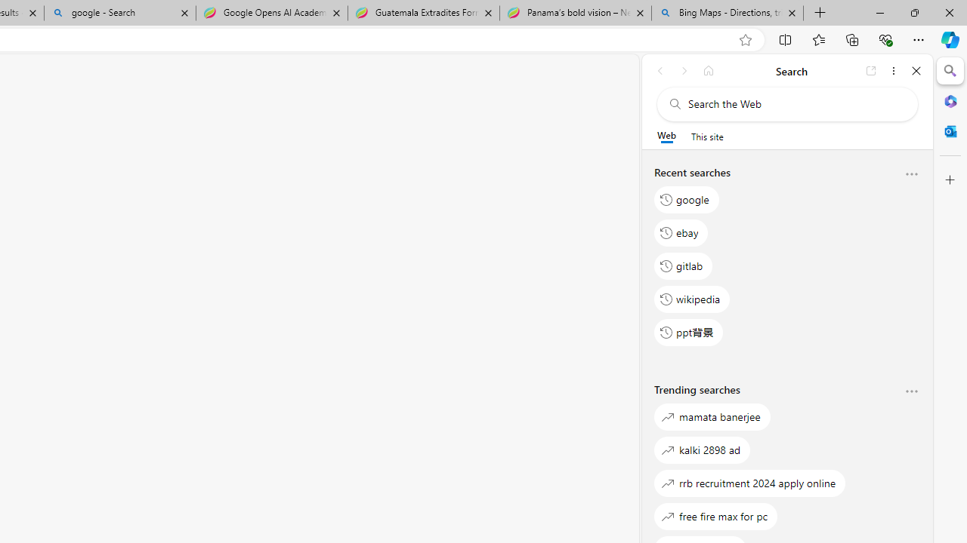 The width and height of the screenshot is (967, 543). I want to click on google, so click(687, 199).